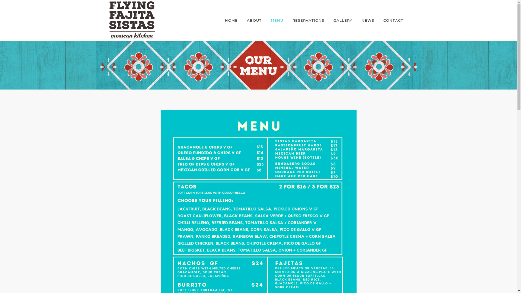 This screenshot has height=293, width=521. Describe the element at coordinates (258, 65) in the screenshot. I see `Title_Our-Menu` at that location.